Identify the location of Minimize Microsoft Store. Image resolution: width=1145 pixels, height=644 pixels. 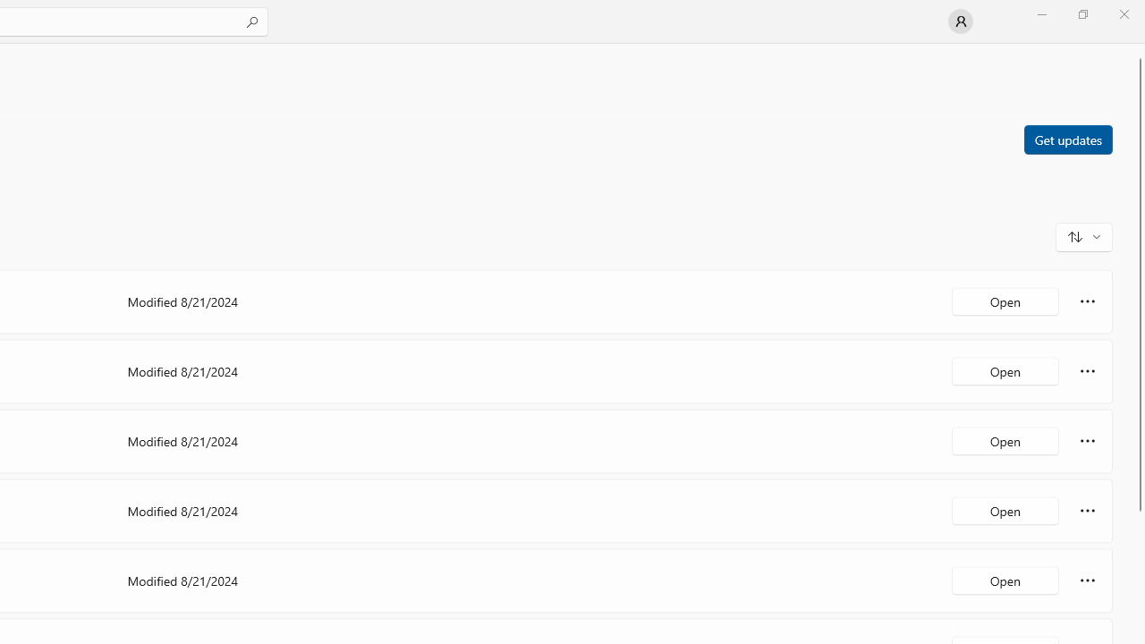
(1041, 14).